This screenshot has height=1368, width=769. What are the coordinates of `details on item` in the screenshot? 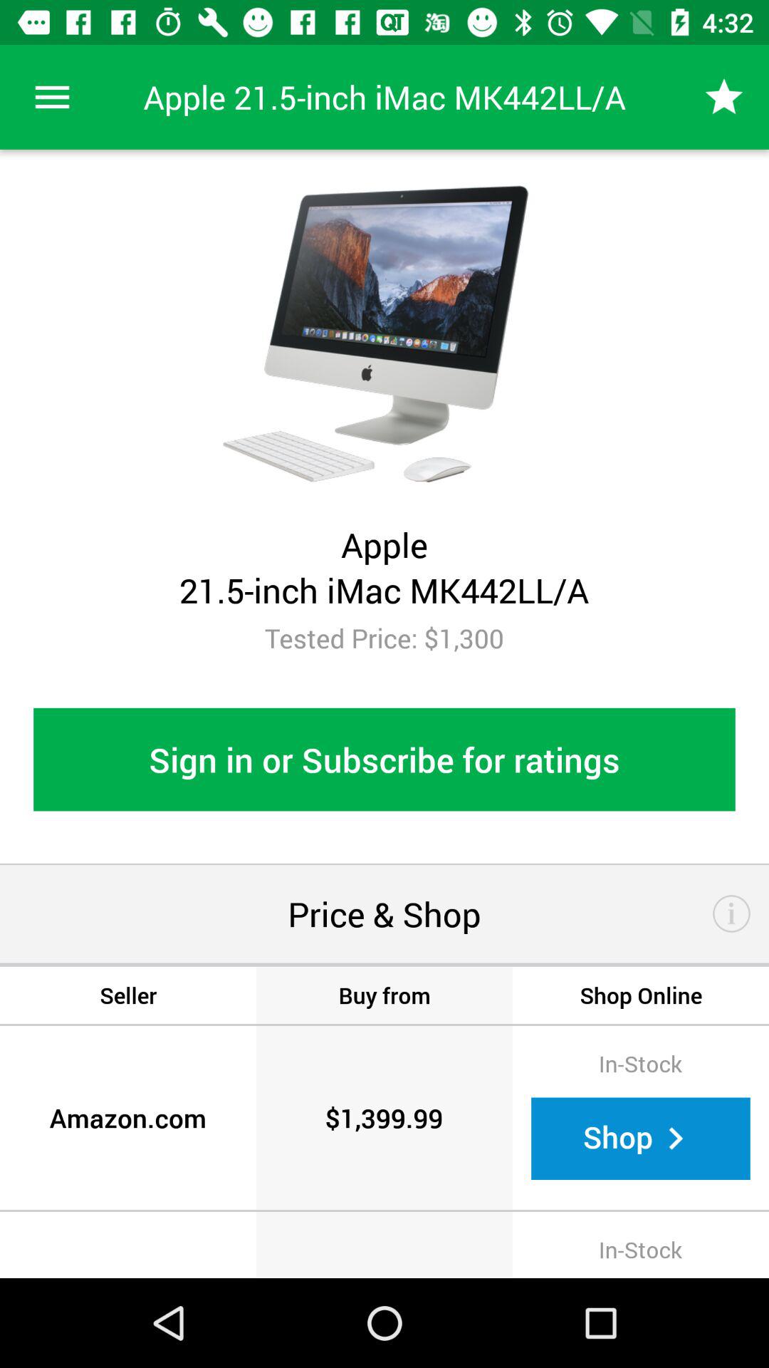 It's located at (732, 913).